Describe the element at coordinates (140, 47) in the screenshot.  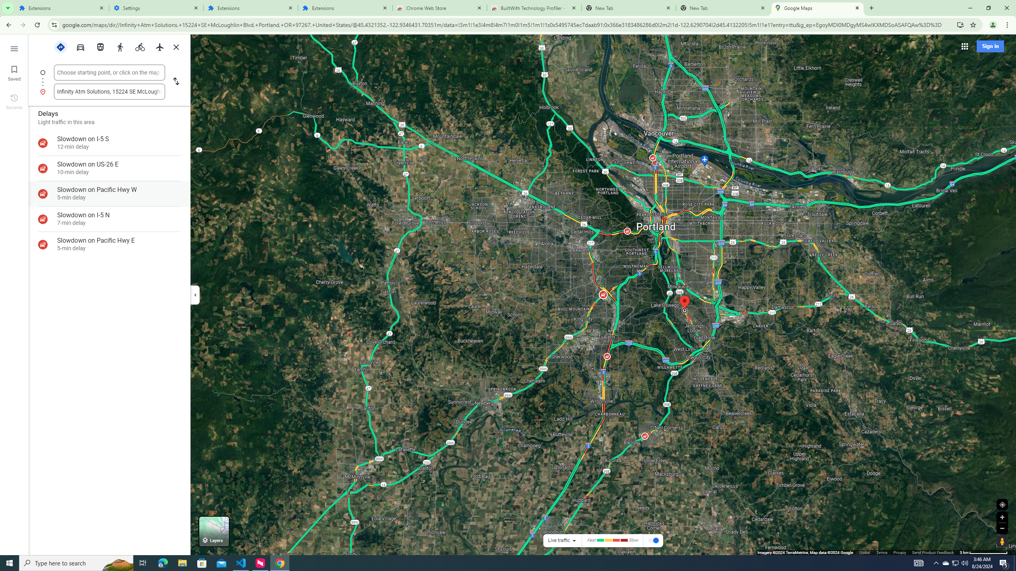
I see `Cycling` at that location.